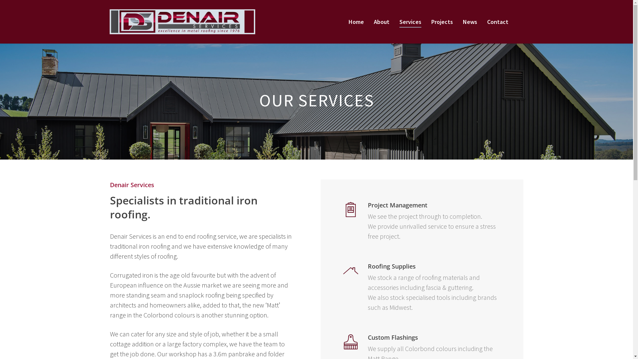 The width and height of the screenshot is (638, 359). I want to click on About, so click(381, 22).